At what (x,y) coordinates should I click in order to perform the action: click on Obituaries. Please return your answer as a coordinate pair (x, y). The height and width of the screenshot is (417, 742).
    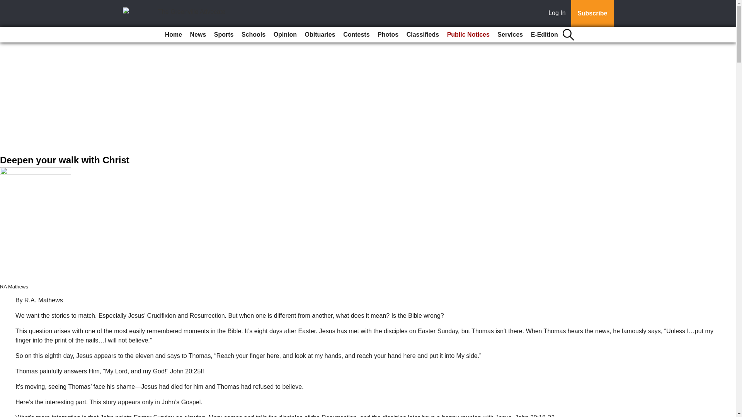
    Looking at the image, I should click on (320, 35).